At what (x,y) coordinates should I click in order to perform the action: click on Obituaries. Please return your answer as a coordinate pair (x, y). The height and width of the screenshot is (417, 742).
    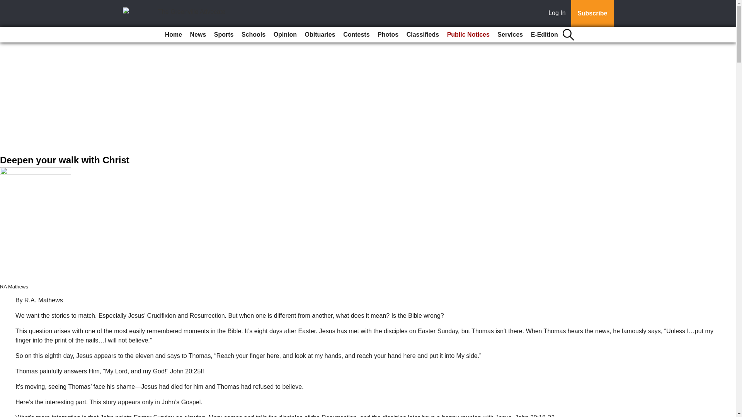
    Looking at the image, I should click on (320, 35).